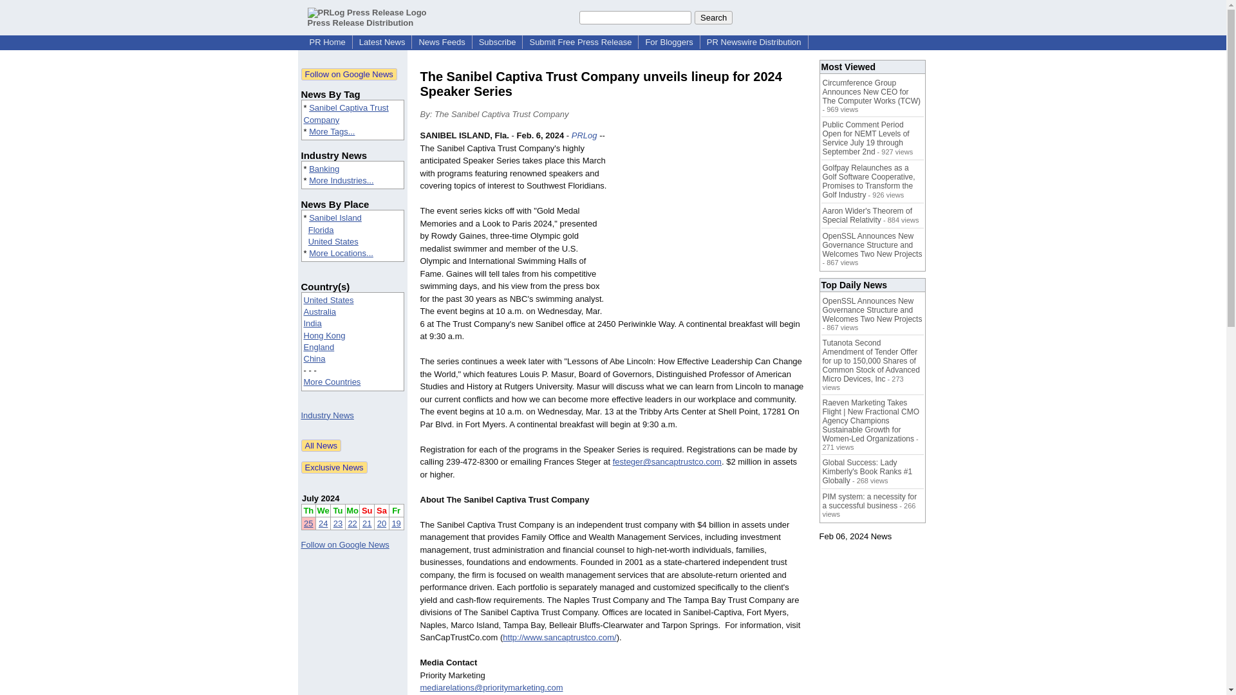 This screenshot has height=695, width=1236. I want to click on Hong Kong, so click(324, 336).